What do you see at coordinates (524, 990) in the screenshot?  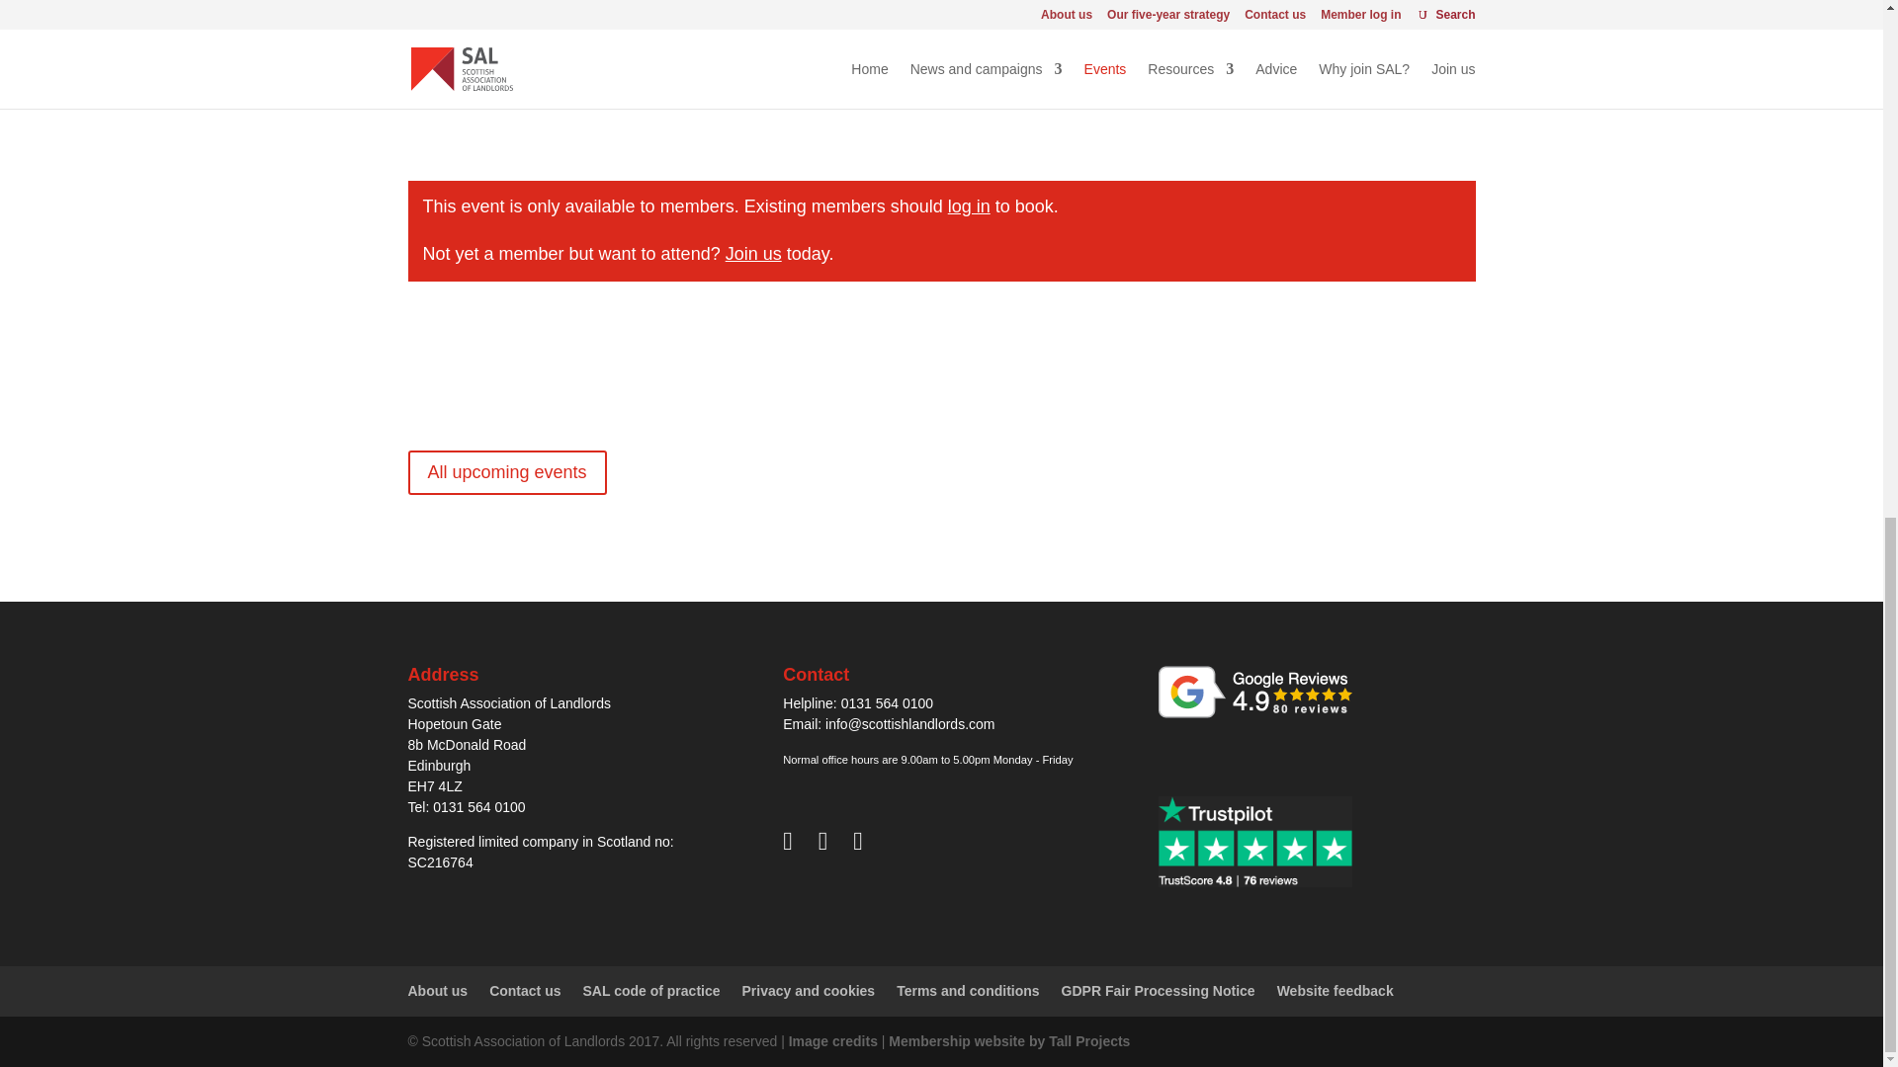 I see `Contact us` at bounding box center [524, 990].